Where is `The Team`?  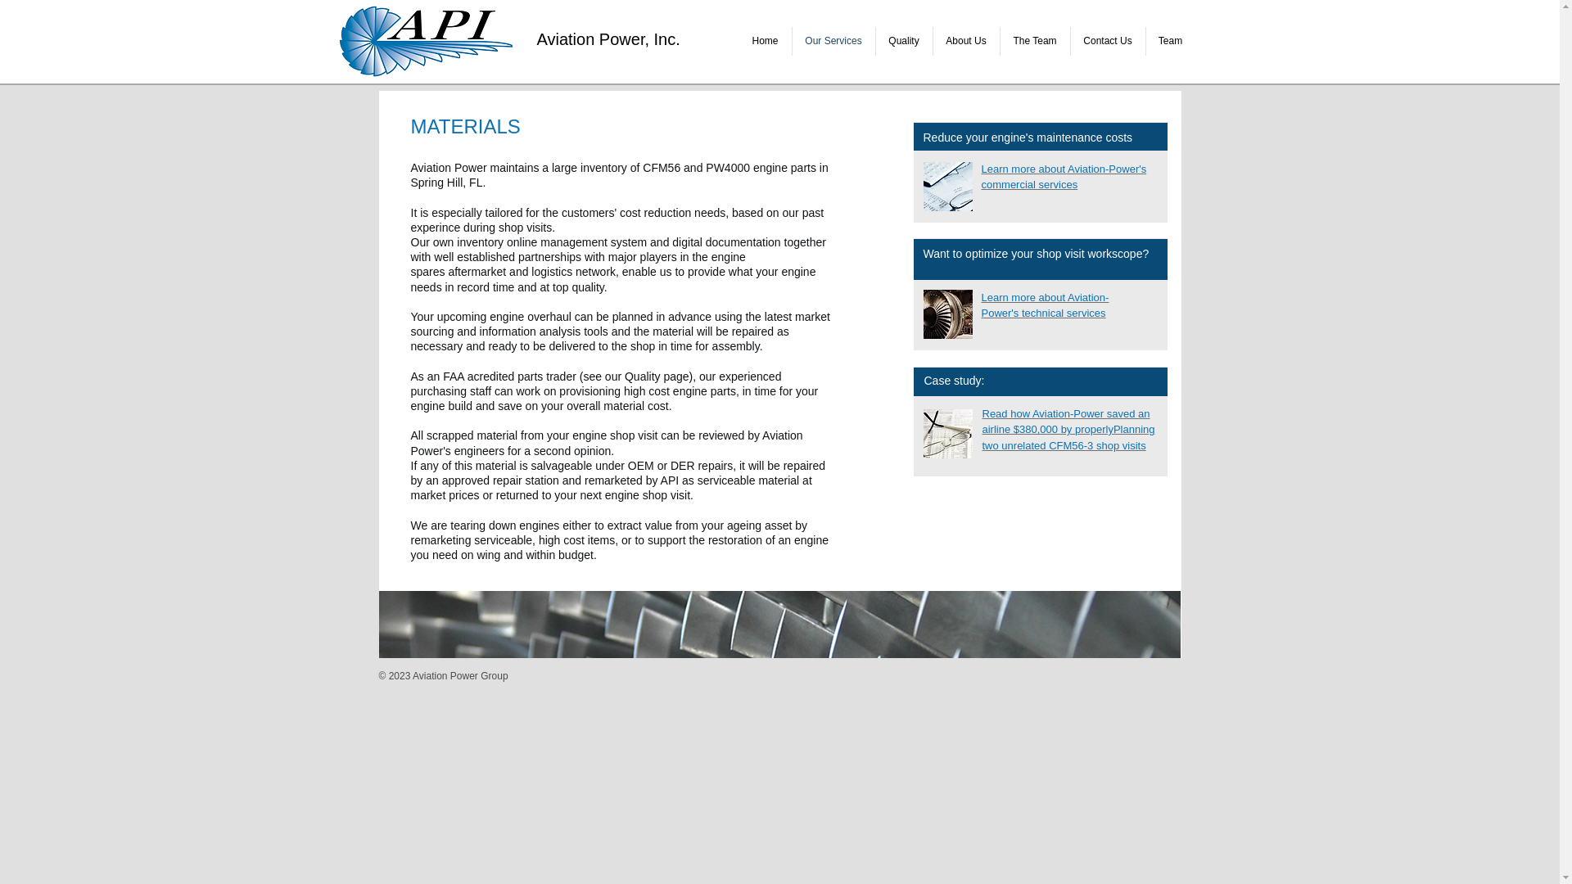 The Team is located at coordinates (1035, 41).